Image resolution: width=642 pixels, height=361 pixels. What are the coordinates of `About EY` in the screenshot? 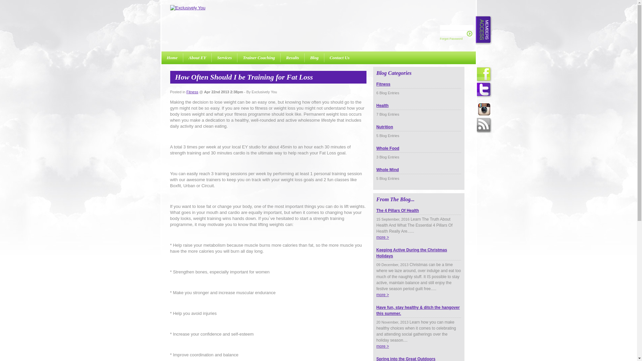 It's located at (197, 59).